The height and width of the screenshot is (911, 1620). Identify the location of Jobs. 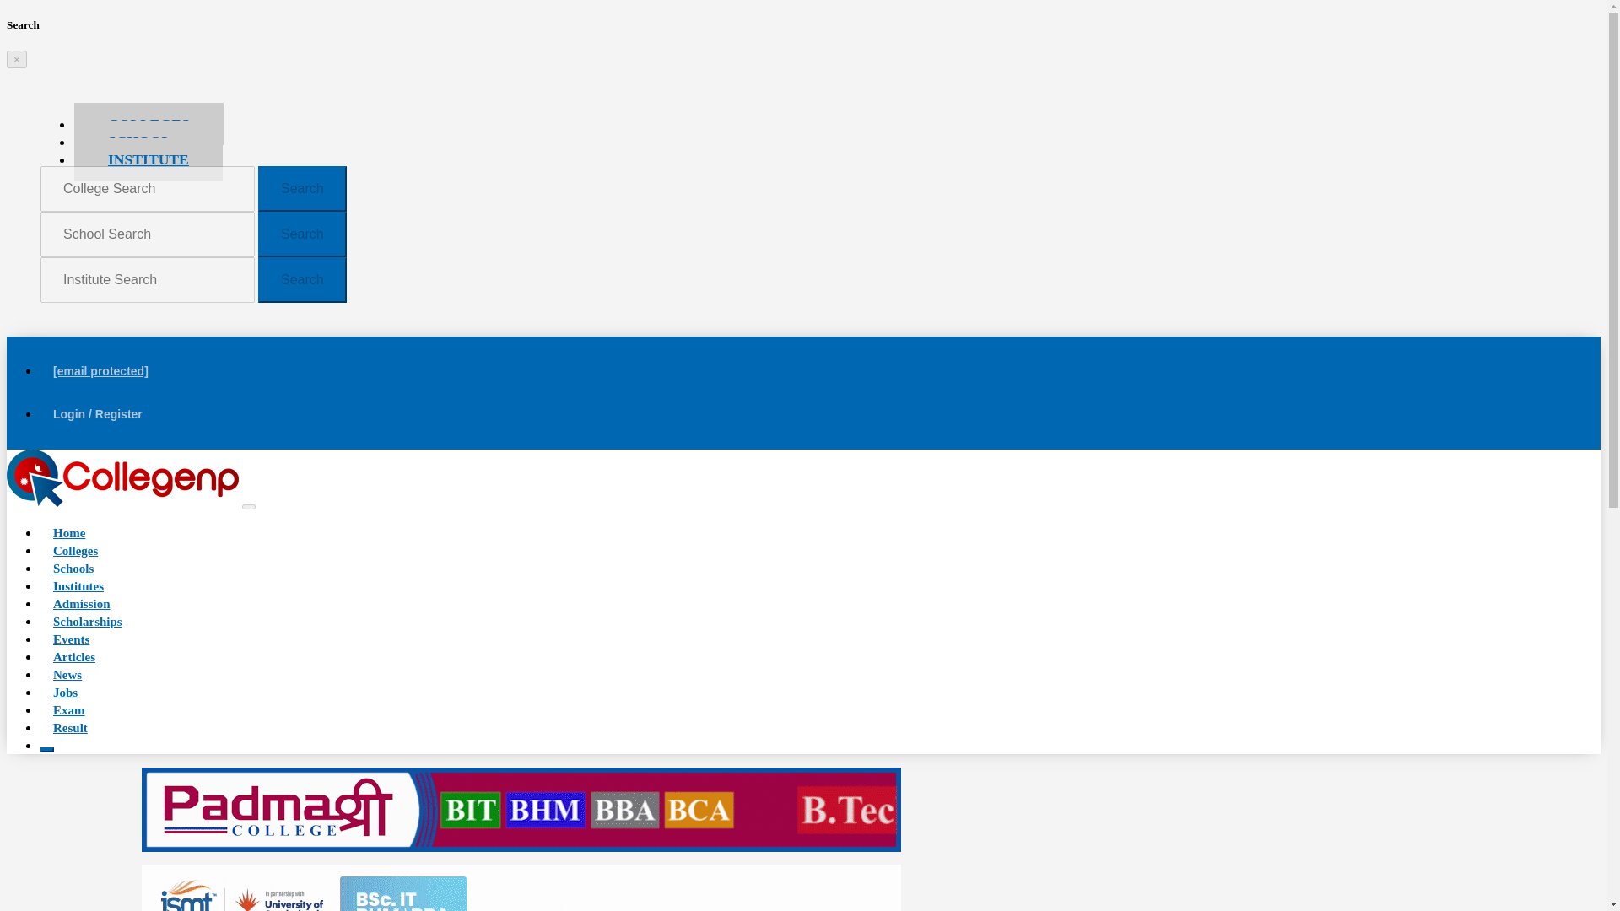
(66, 692).